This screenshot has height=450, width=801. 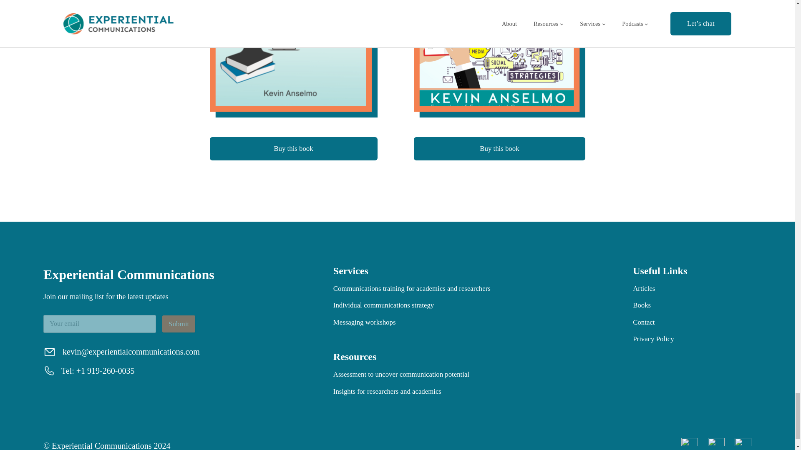 I want to click on Buy this book, so click(x=499, y=148).